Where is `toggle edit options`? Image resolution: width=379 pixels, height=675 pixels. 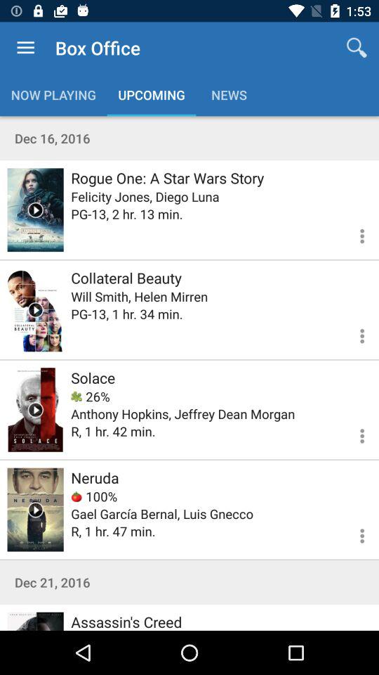
toggle edit options is located at coordinates (354, 434).